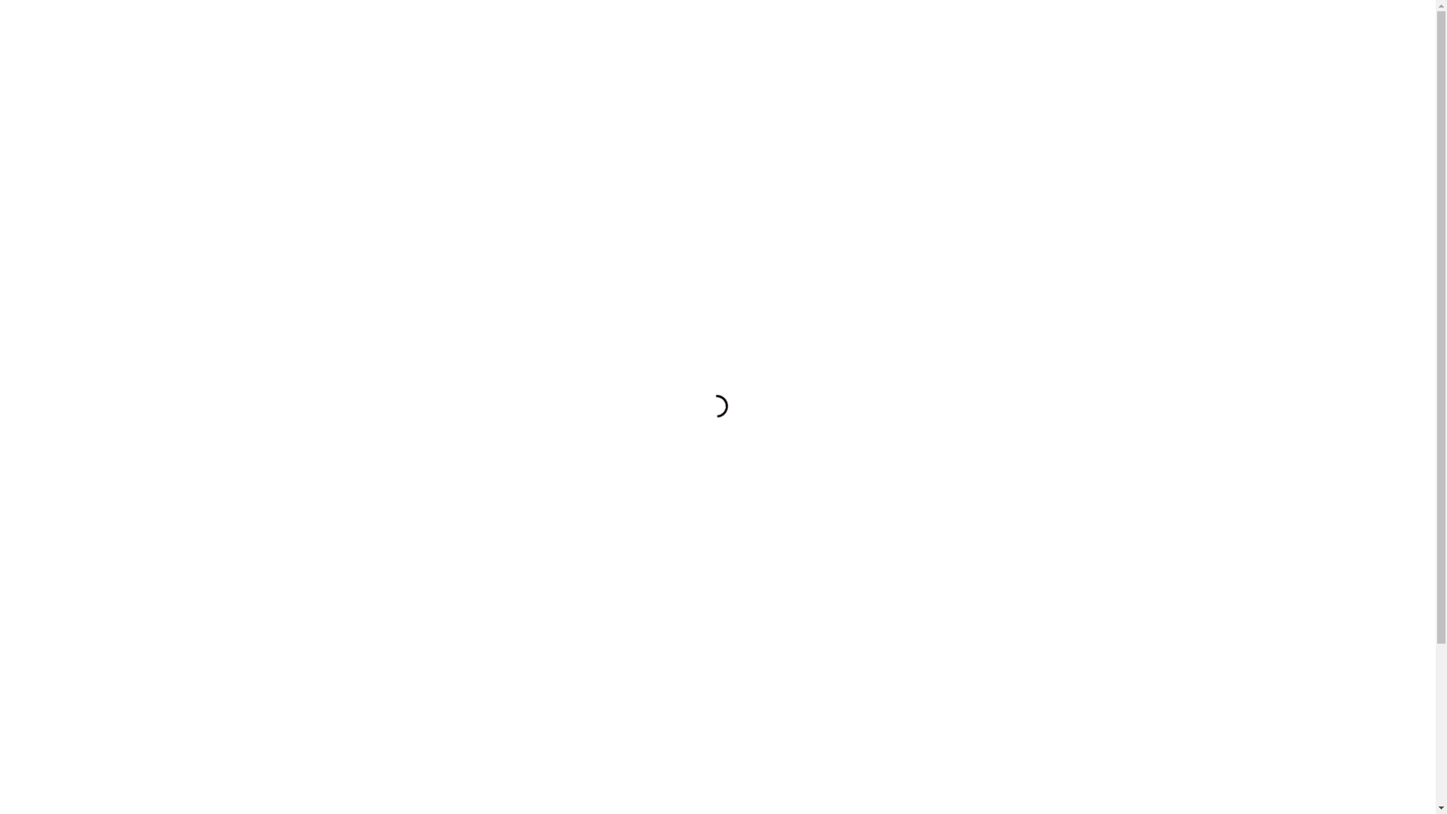 The width and height of the screenshot is (1447, 814). I want to click on Home, so click(1005, 48).